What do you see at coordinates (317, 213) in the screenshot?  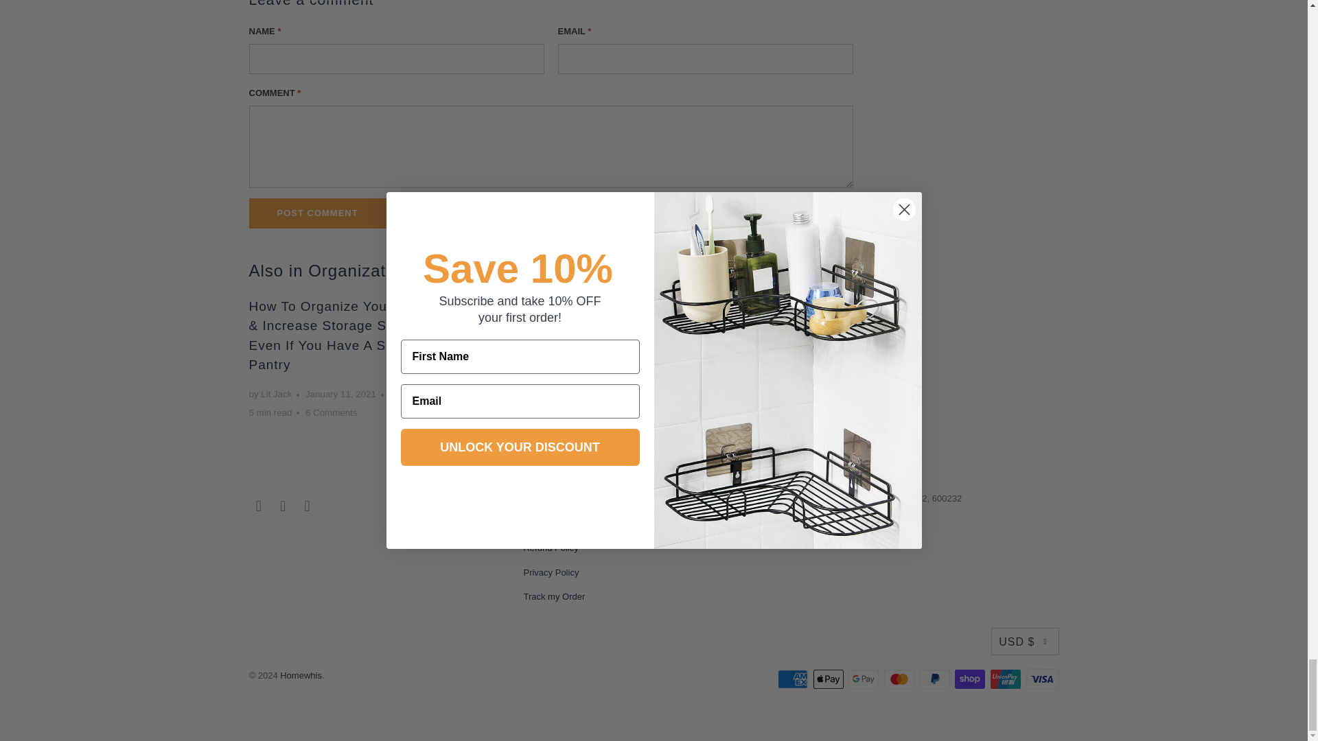 I see `Post comment` at bounding box center [317, 213].